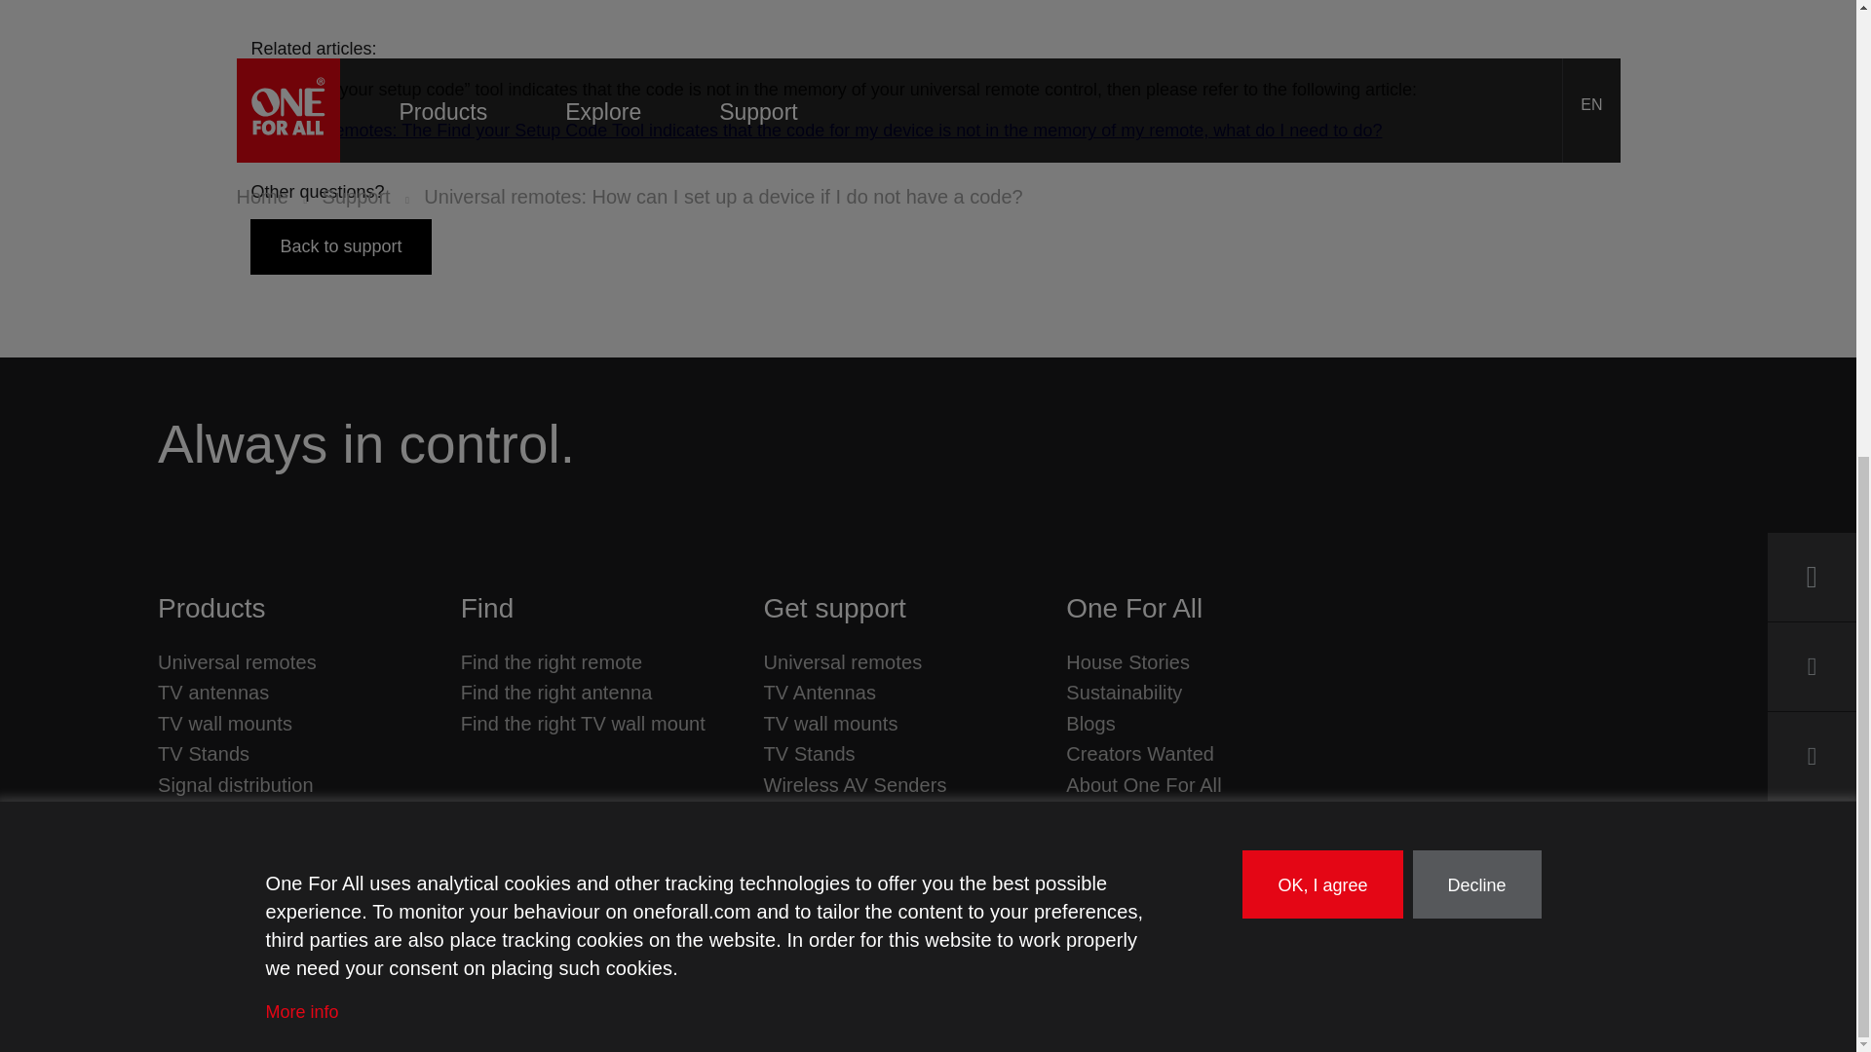 This screenshot has height=1052, width=1871. I want to click on Visit the support pages for remote controls, so click(842, 661).